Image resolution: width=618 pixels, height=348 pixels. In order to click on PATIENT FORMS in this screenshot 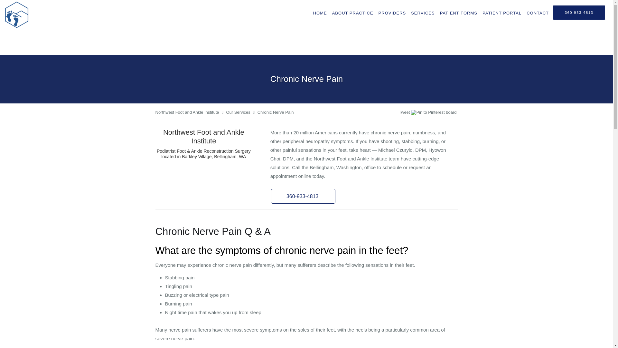, I will do `click(459, 13)`.